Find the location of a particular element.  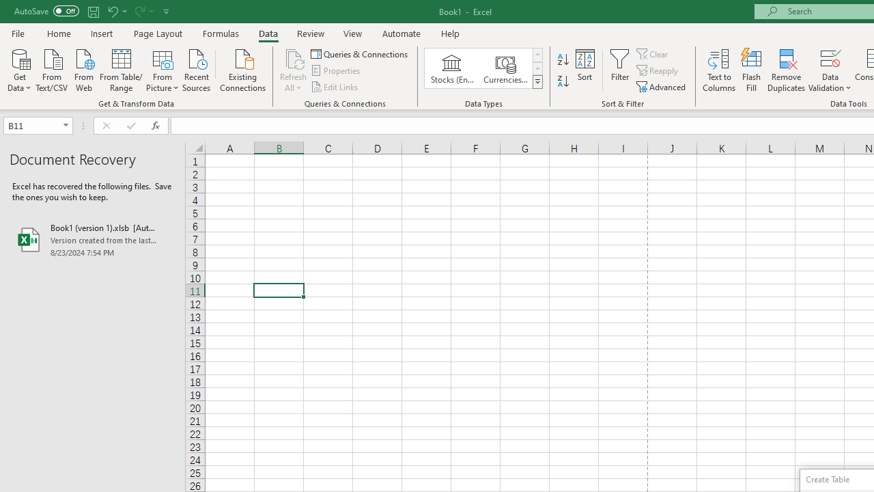

From Table/Range is located at coordinates (122, 69).